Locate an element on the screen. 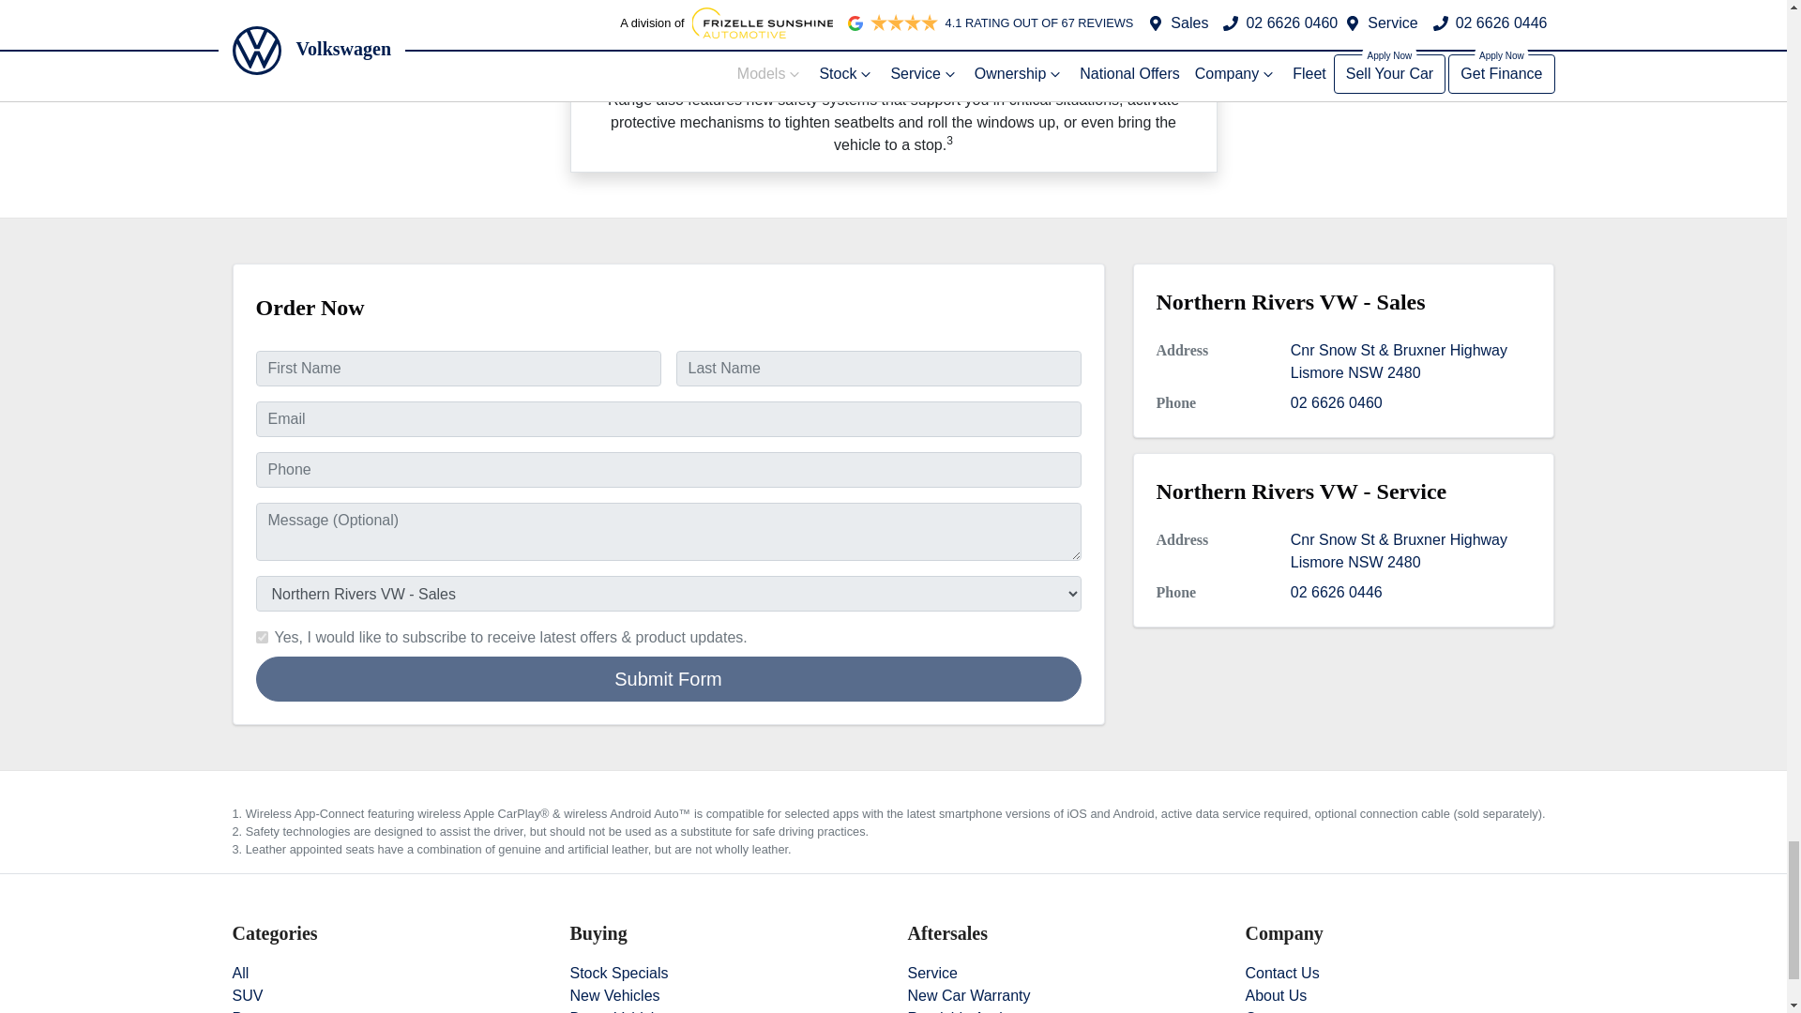  on is located at coordinates (261, 636).